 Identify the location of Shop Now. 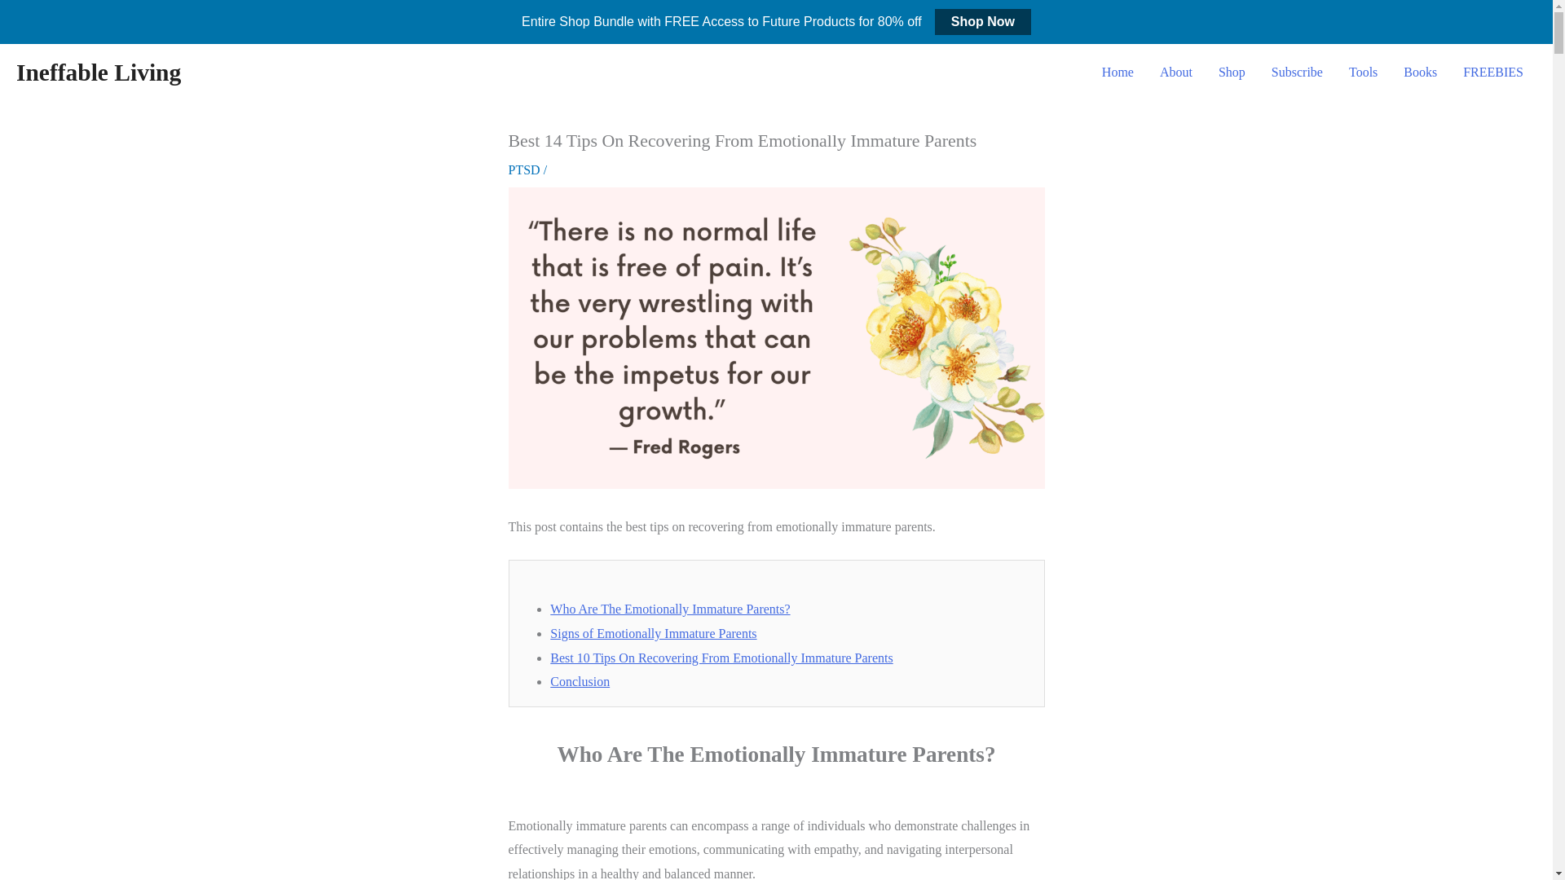
(983, 21).